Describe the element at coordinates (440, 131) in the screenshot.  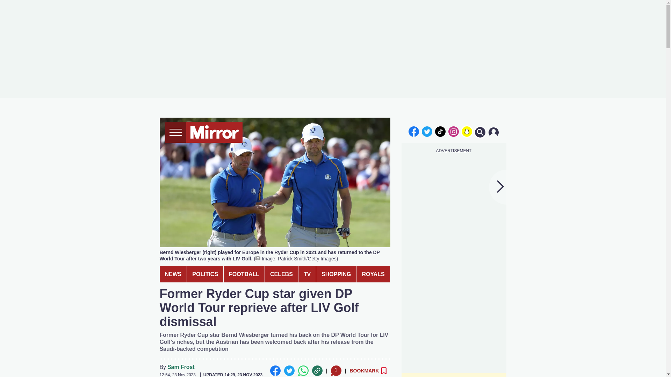
I see `tiktok` at that location.